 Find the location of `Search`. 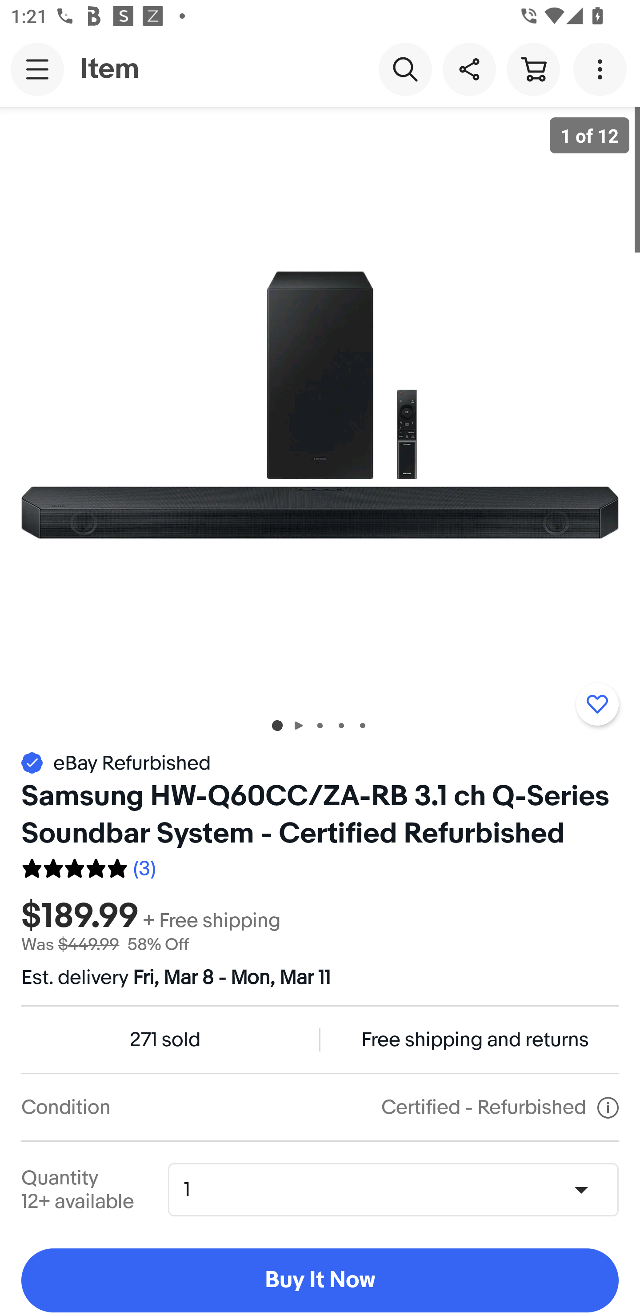

Search is located at coordinates (405, 68).